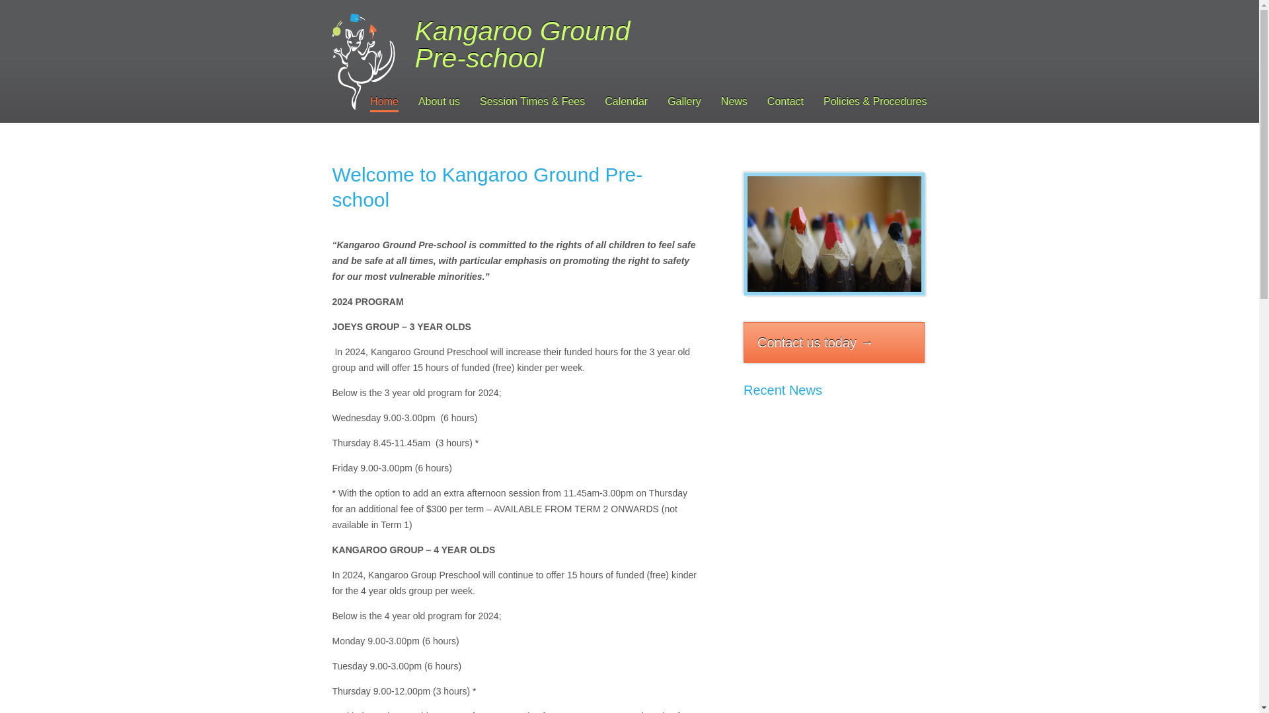  What do you see at coordinates (626, 103) in the screenshot?
I see `Calendar` at bounding box center [626, 103].